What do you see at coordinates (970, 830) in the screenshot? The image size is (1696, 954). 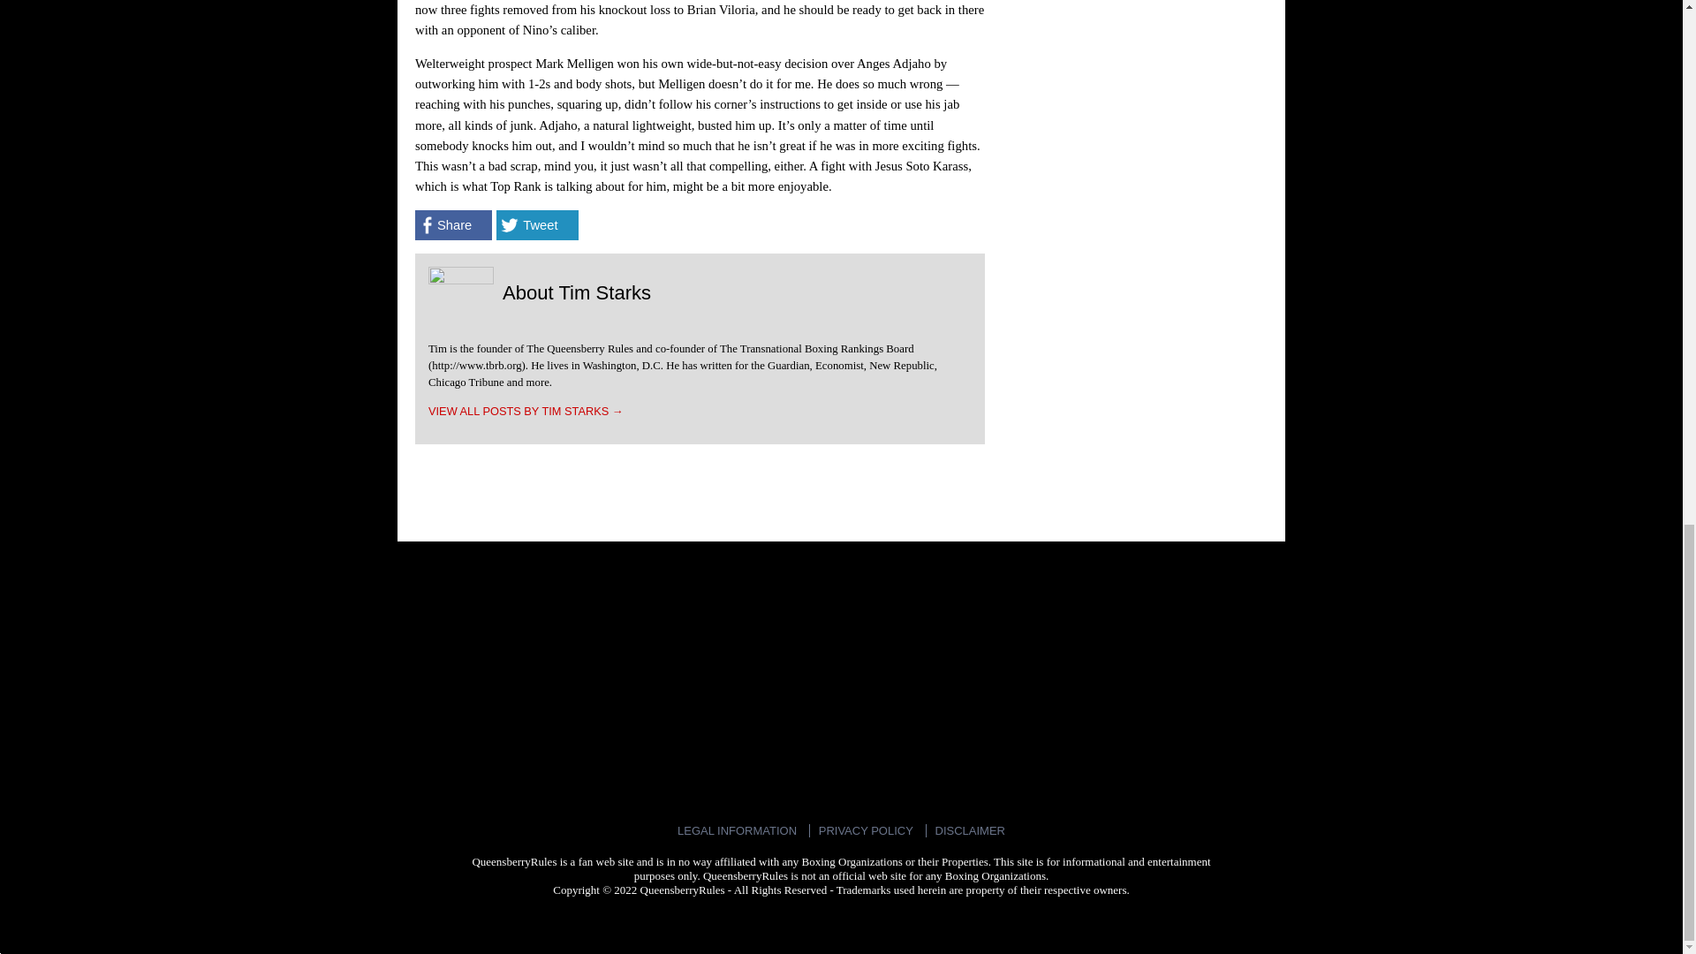 I see `DISCLAIMER` at bounding box center [970, 830].